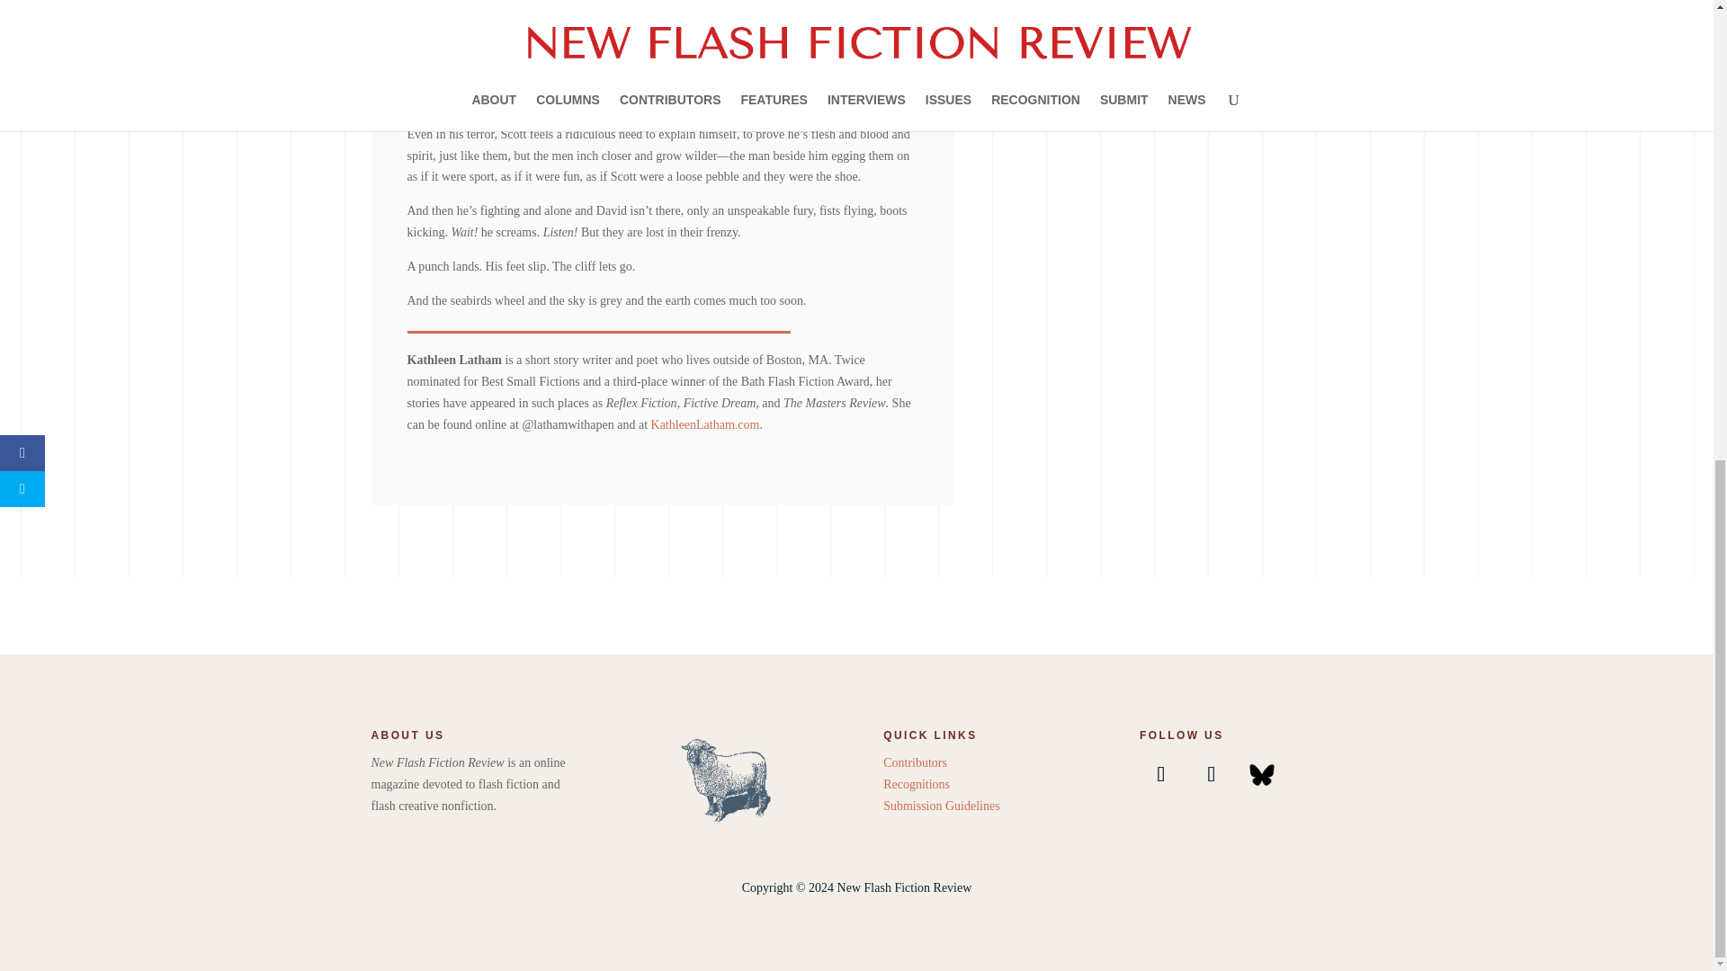  What do you see at coordinates (914, 762) in the screenshot?
I see `Contributors` at bounding box center [914, 762].